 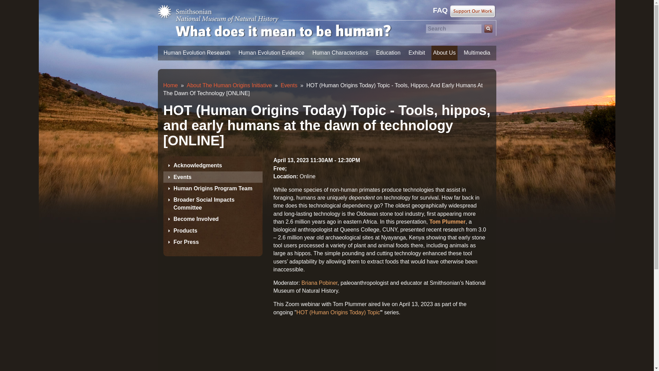 I want to click on The Kaltura Dynamic Video Player, so click(x=380, y=346).